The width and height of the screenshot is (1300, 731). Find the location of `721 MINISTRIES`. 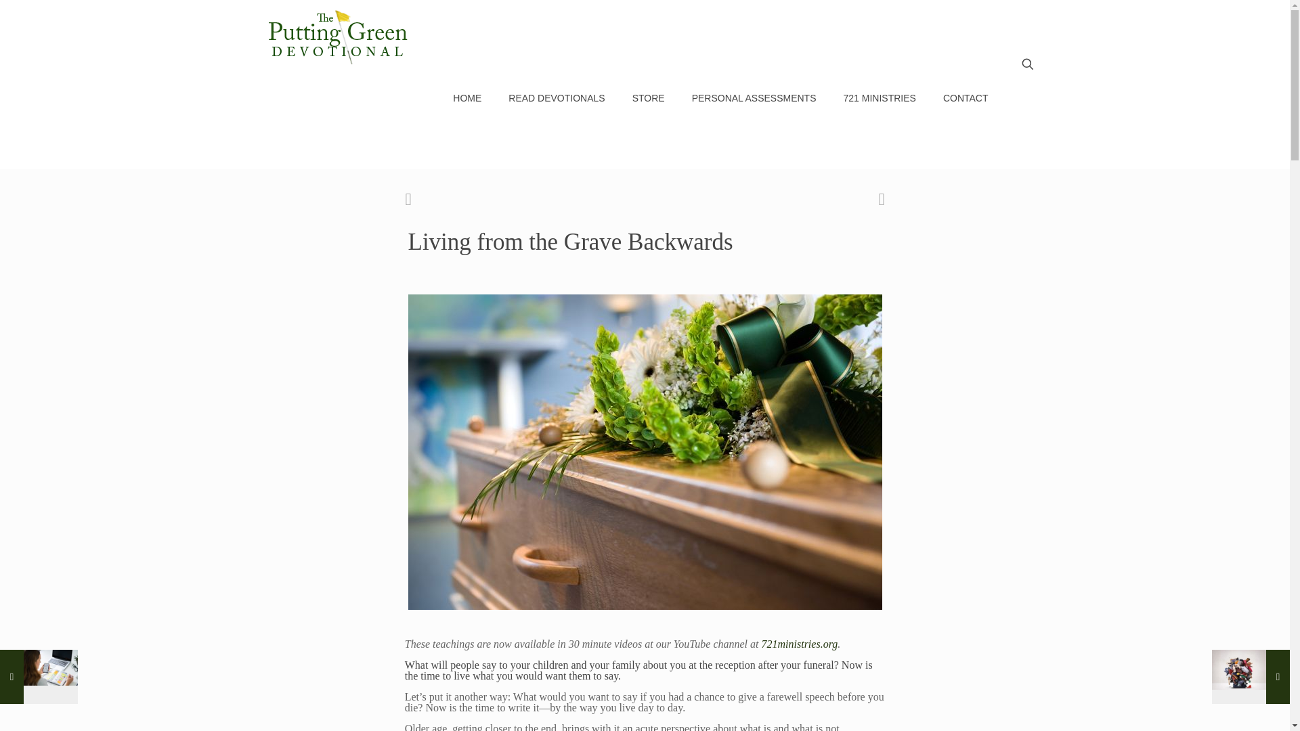

721 MINISTRIES is located at coordinates (880, 98).